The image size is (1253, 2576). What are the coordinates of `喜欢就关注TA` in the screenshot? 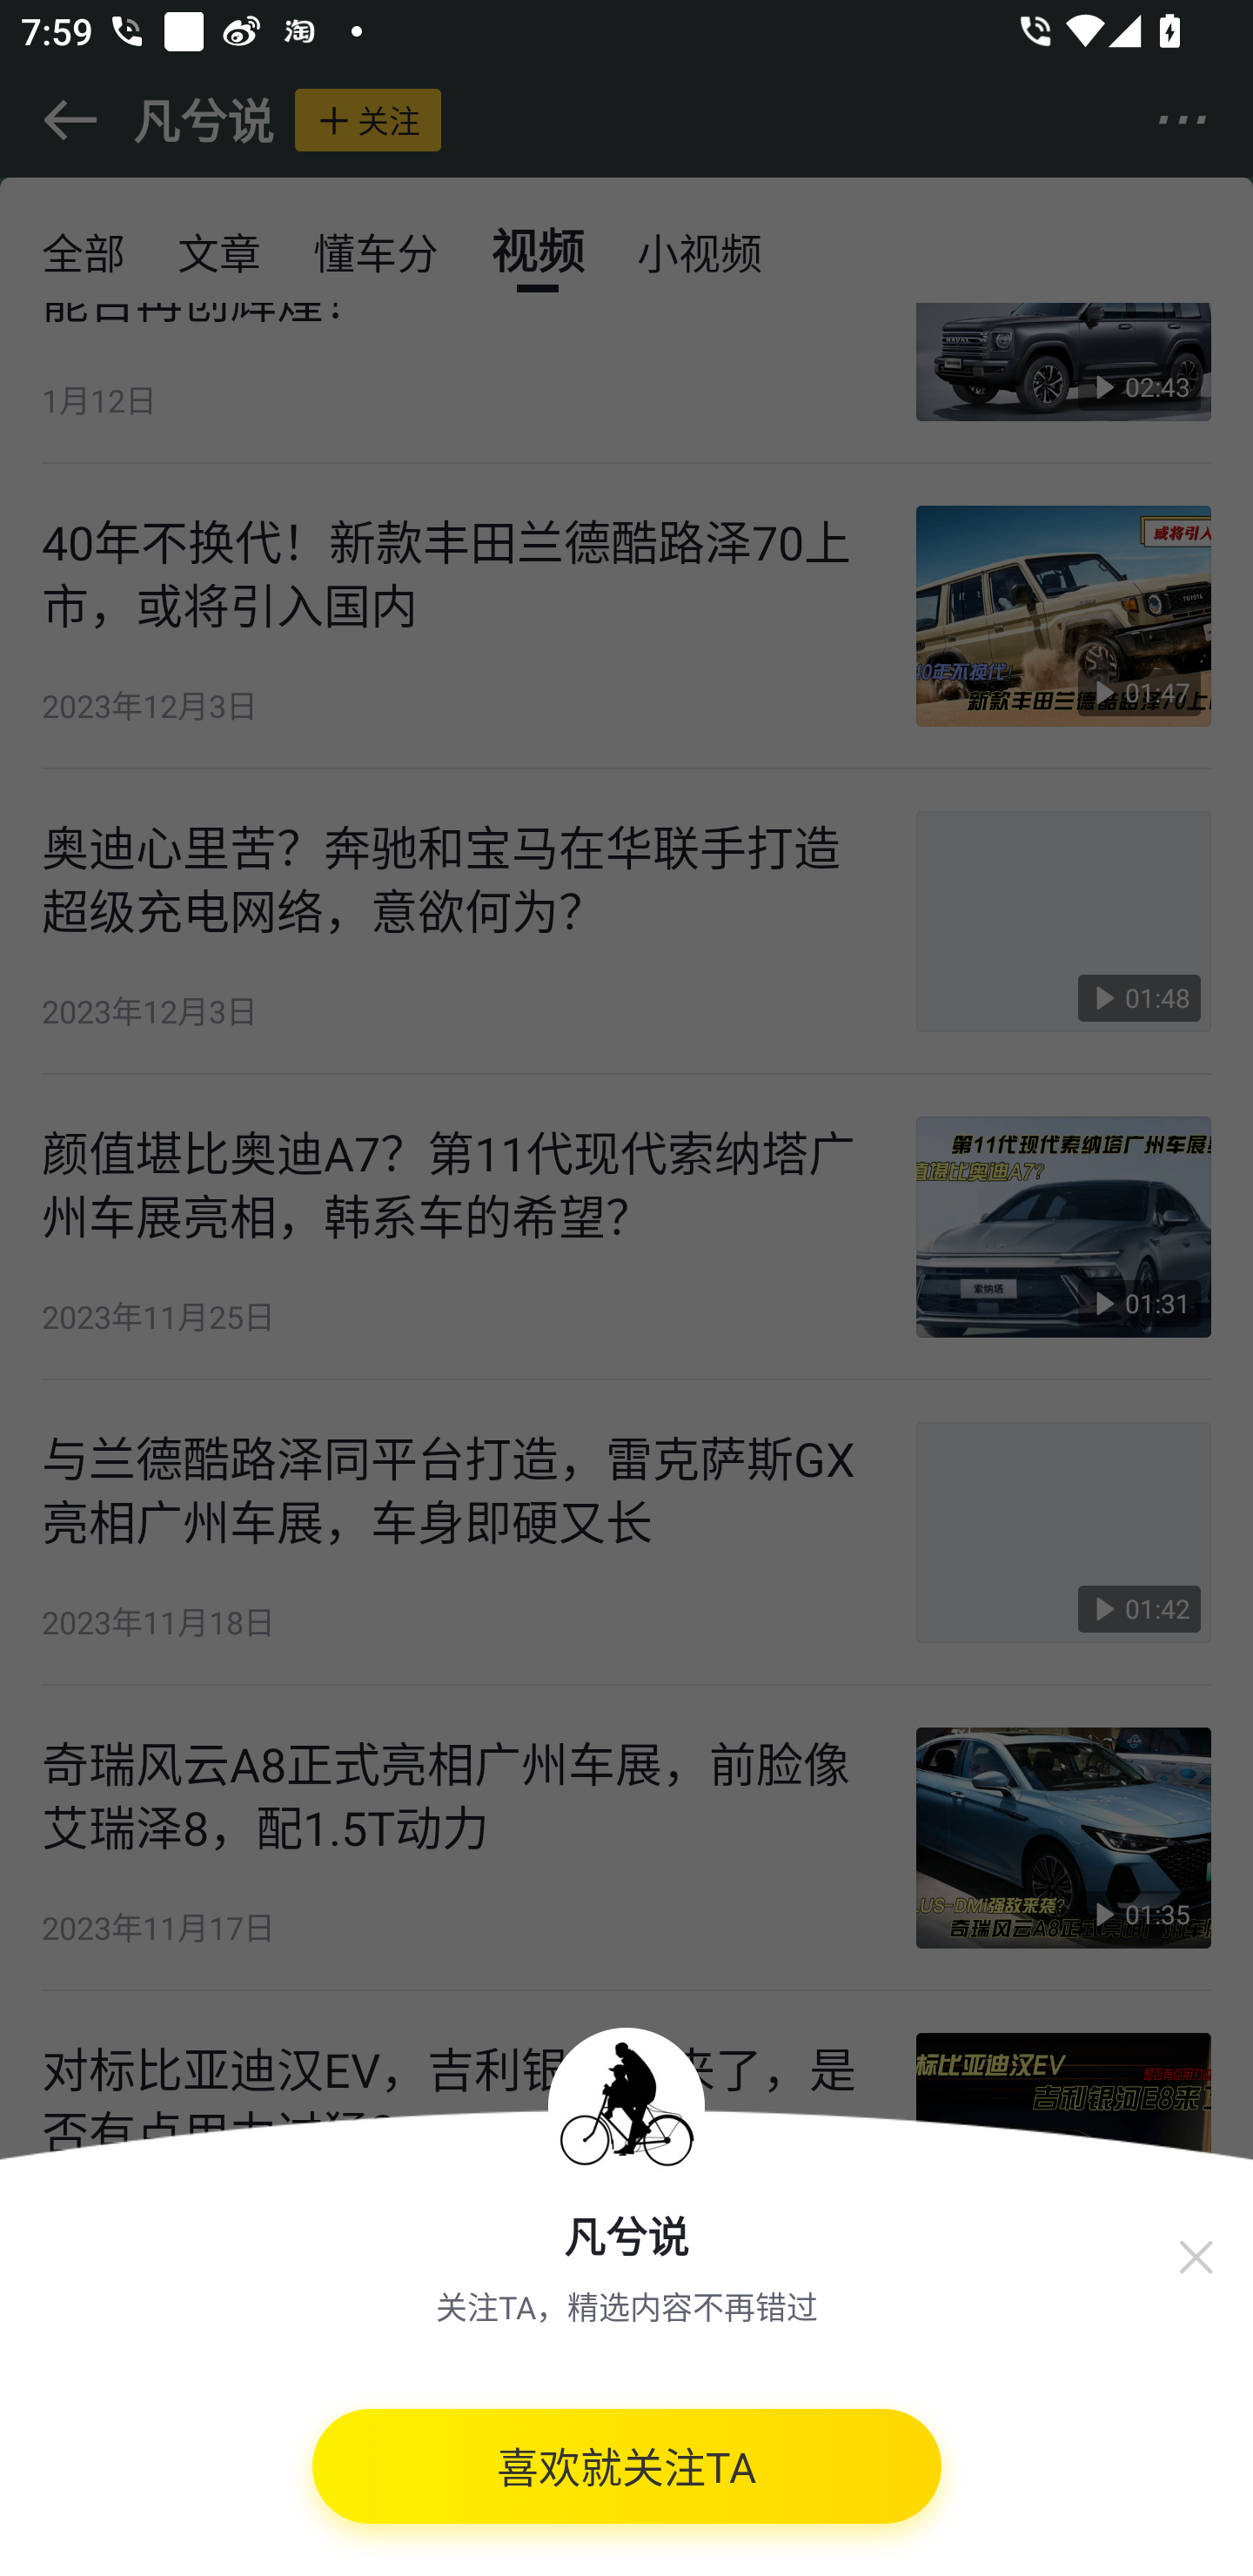 It's located at (626, 2477).